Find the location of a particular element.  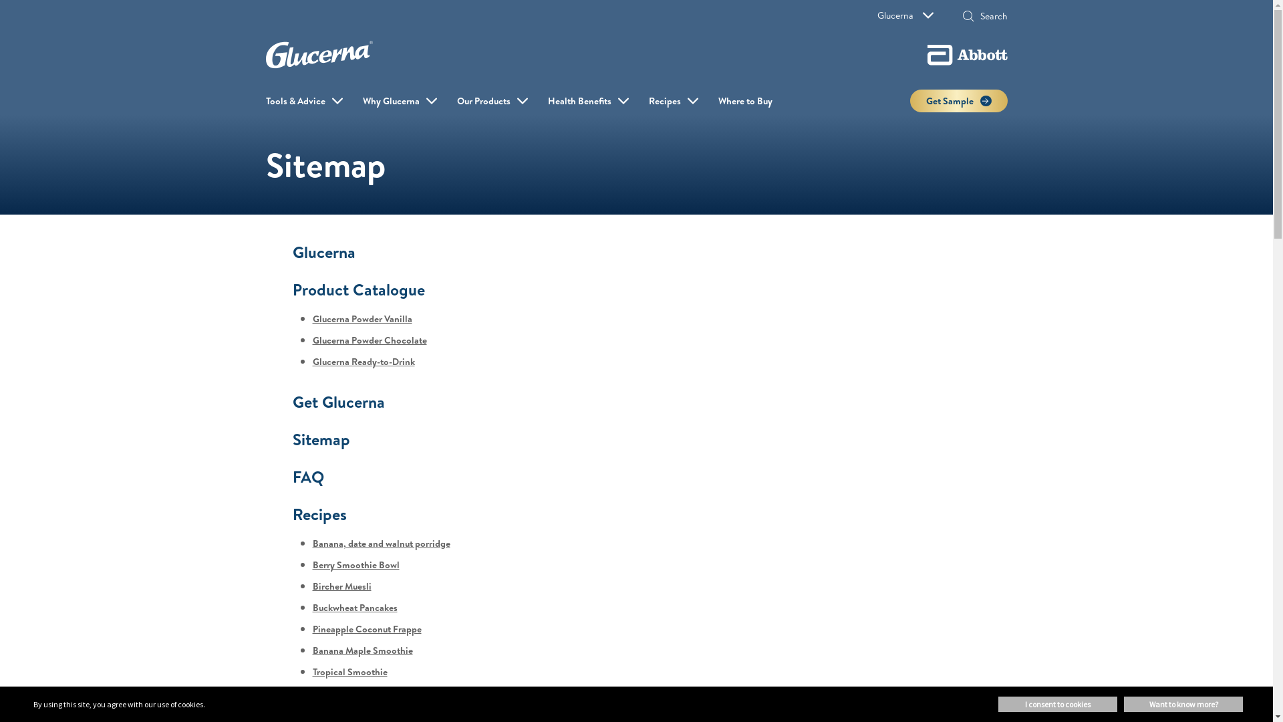

want to know more? is located at coordinates (1183, 705).